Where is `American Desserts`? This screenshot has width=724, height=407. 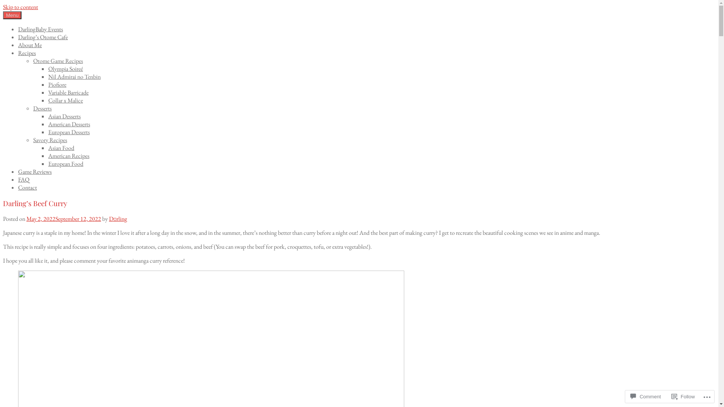 American Desserts is located at coordinates (69, 124).